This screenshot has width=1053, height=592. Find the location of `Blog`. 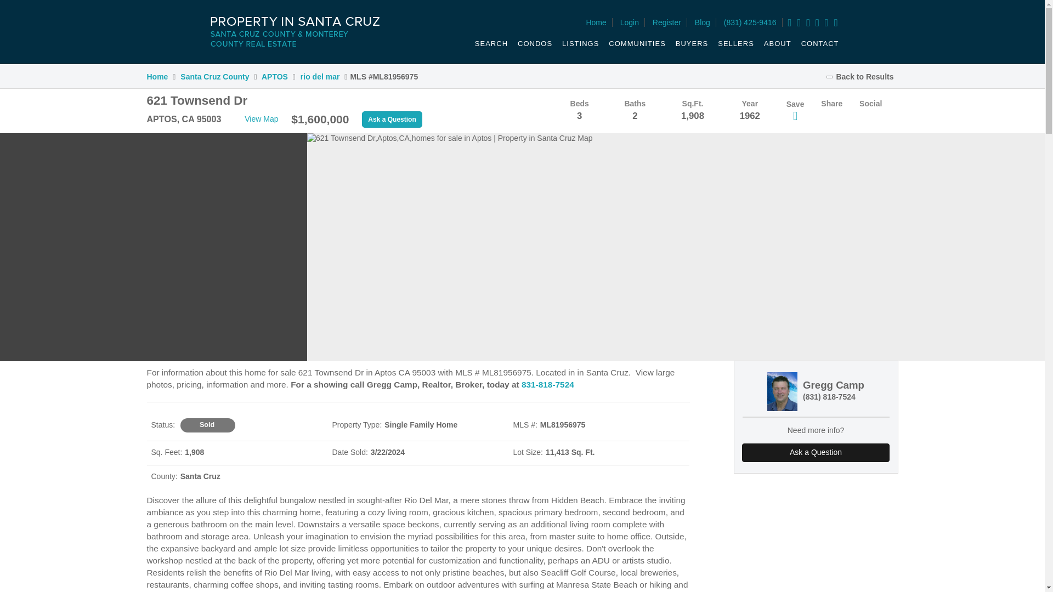

Blog is located at coordinates (703, 22).